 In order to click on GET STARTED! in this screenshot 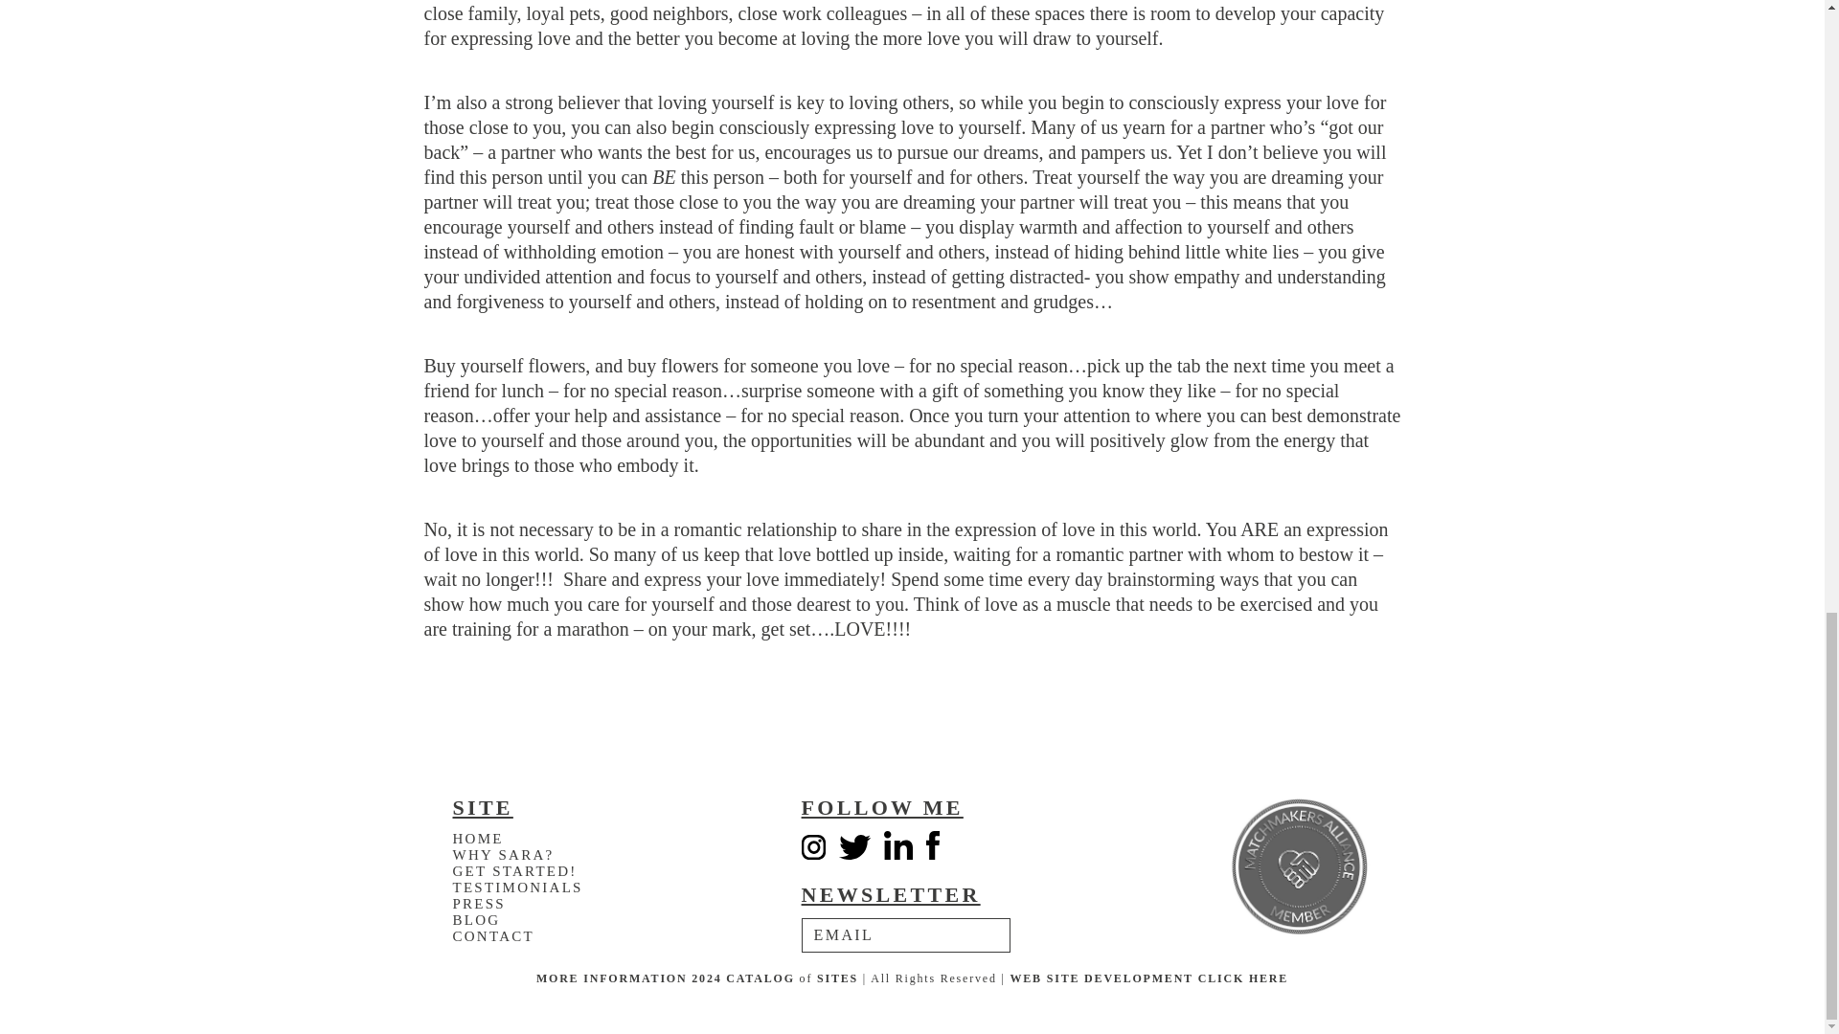, I will do `click(514, 871)`.